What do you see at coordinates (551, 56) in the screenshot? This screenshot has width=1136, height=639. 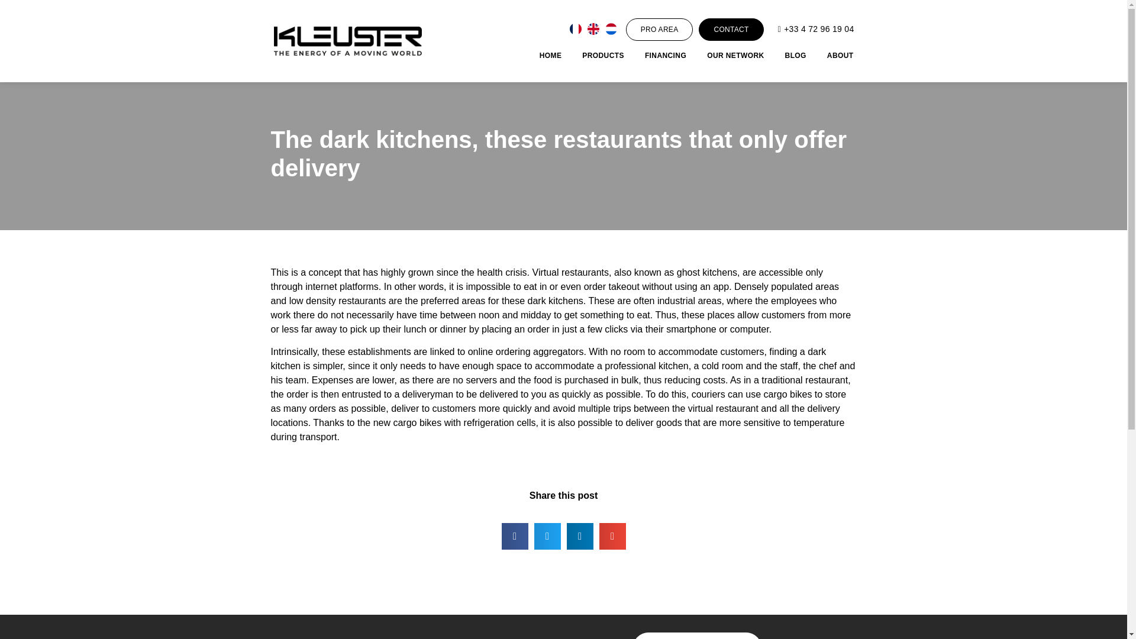 I see `HOME` at bounding box center [551, 56].